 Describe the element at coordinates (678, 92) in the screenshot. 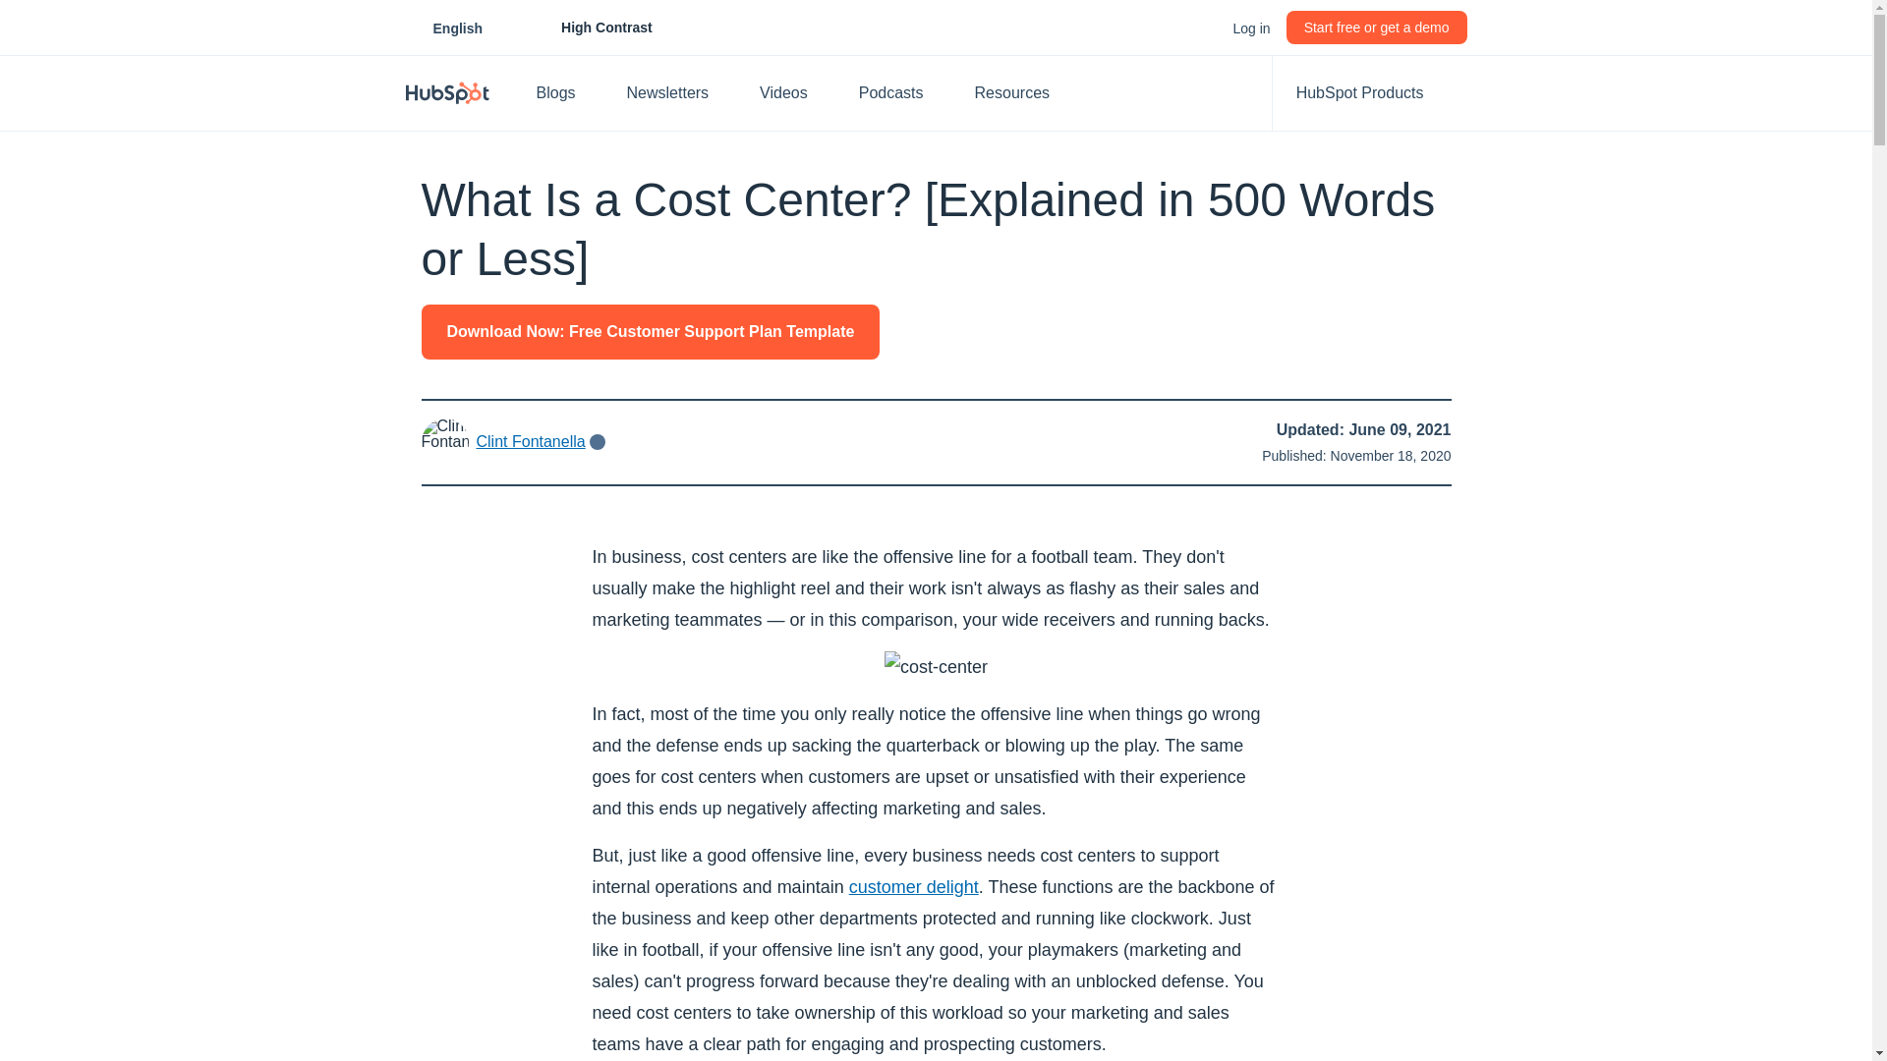

I see `Newsletters` at that location.